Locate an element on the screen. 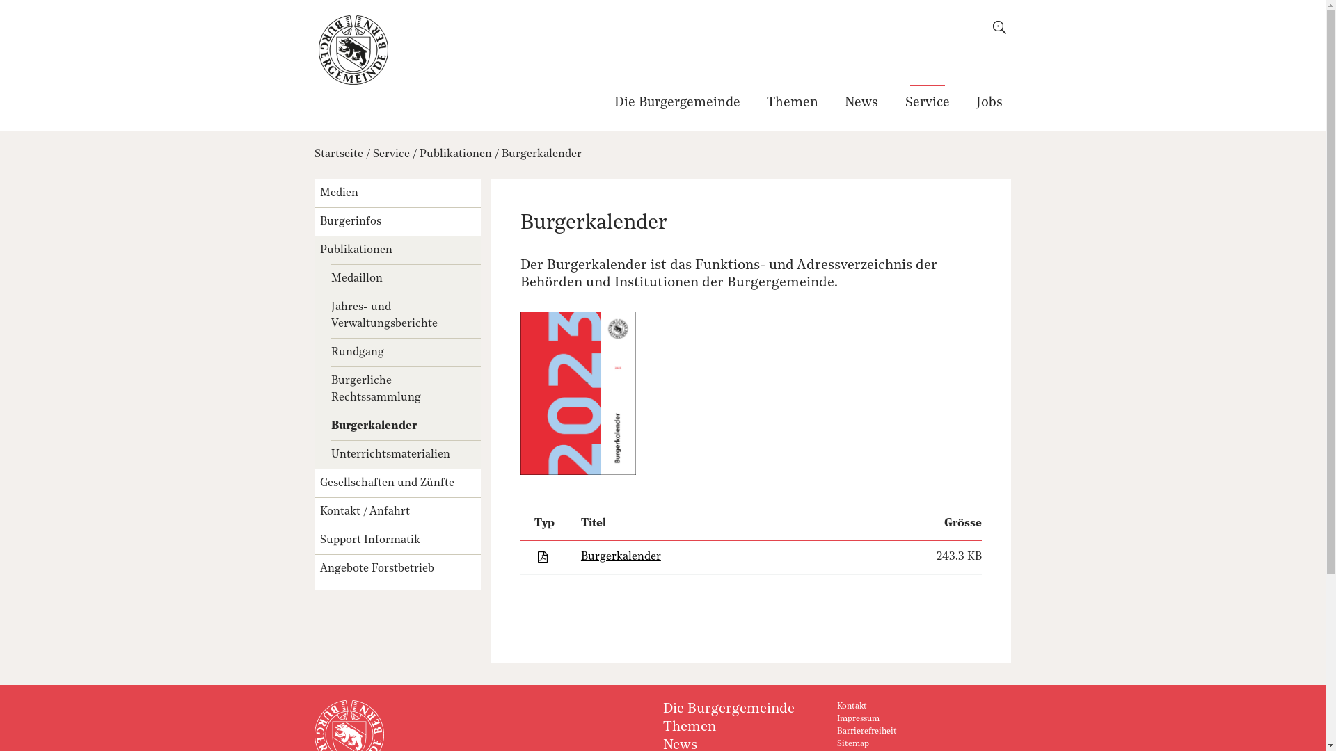  Jobs is located at coordinates (987, 107).